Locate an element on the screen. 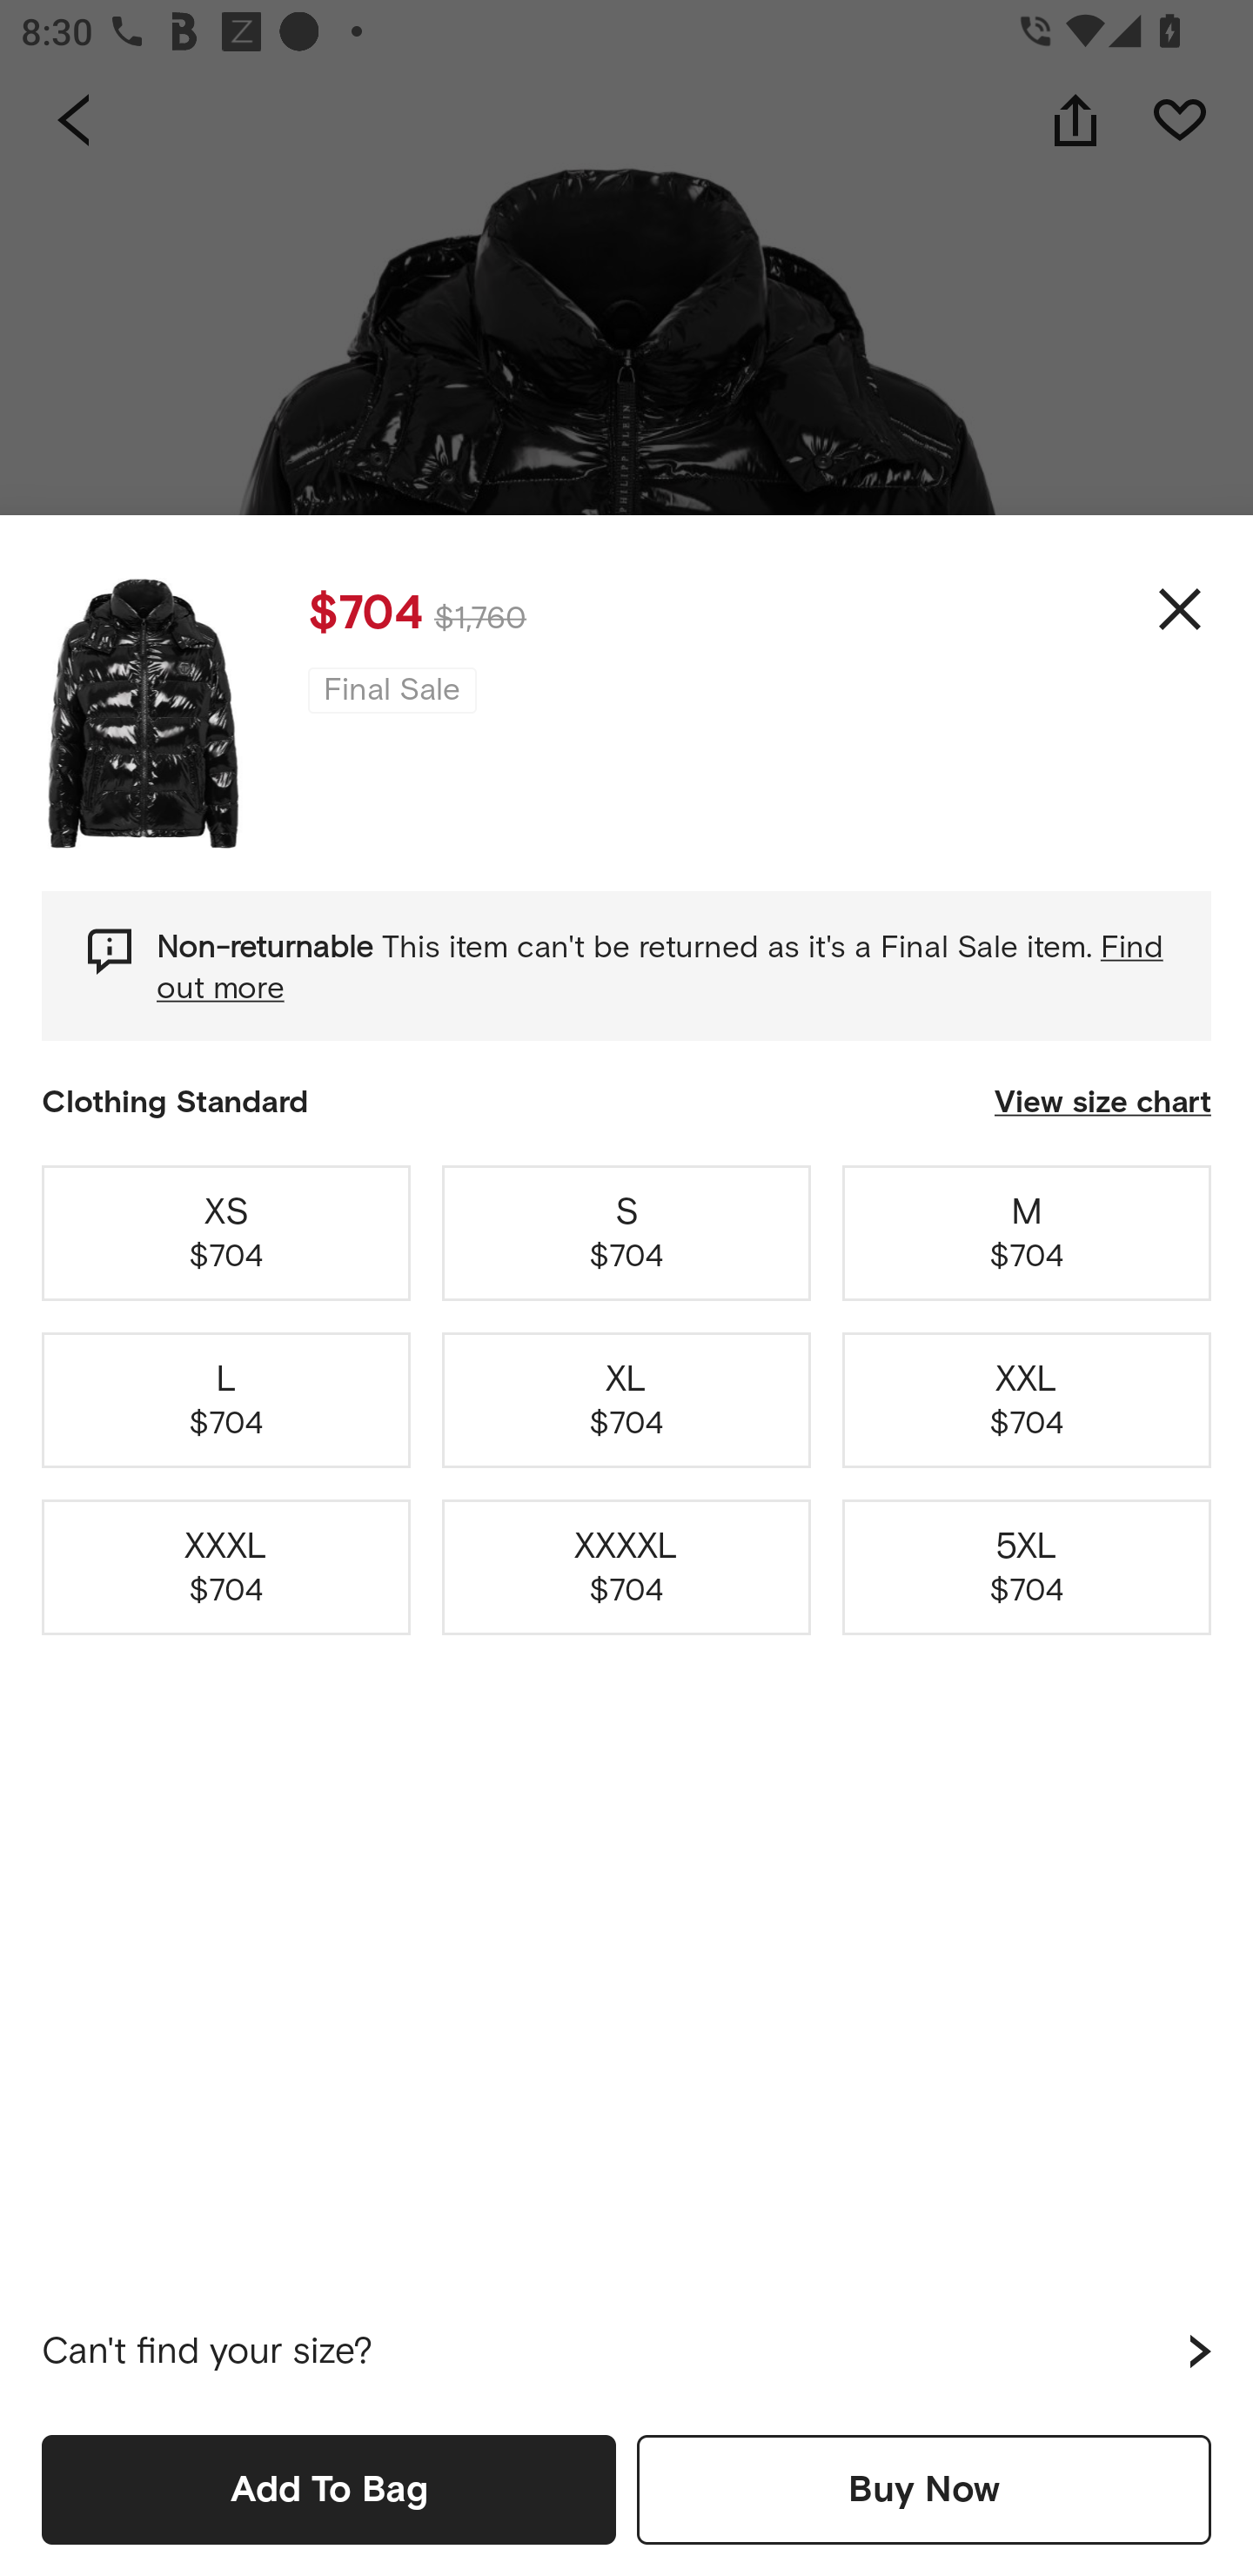 This screenshot has width=1253, height=2576. XXXXL $704 is located at coordinates (626, 1566).